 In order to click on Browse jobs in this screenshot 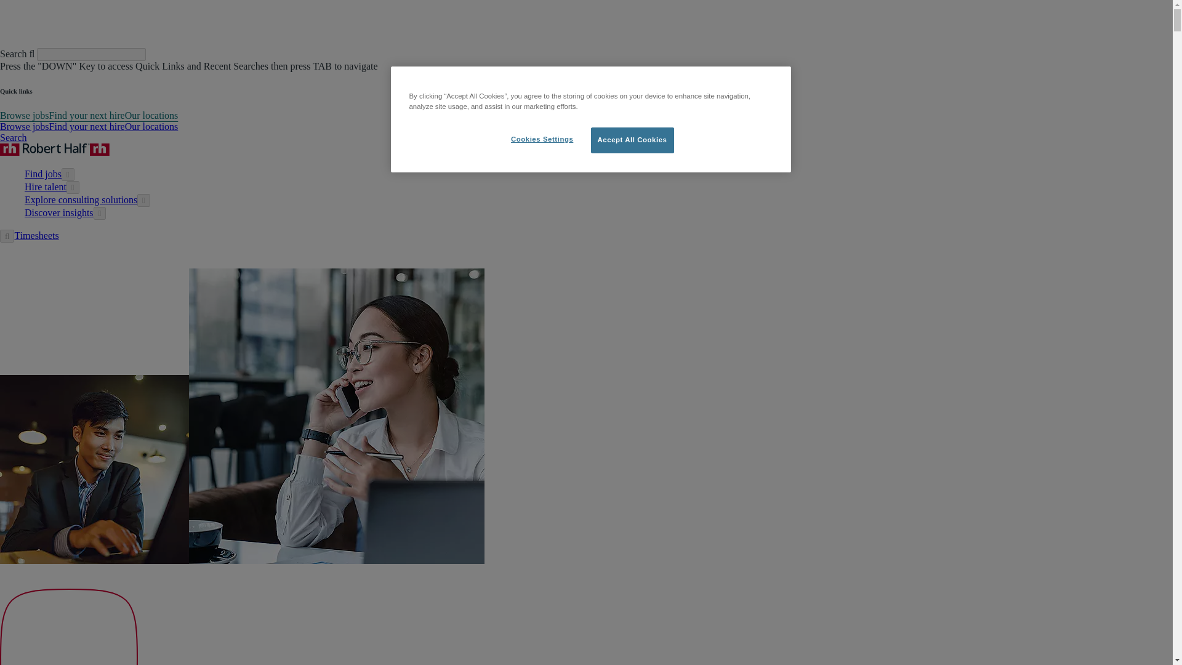, I will do `click(25, 115)`.